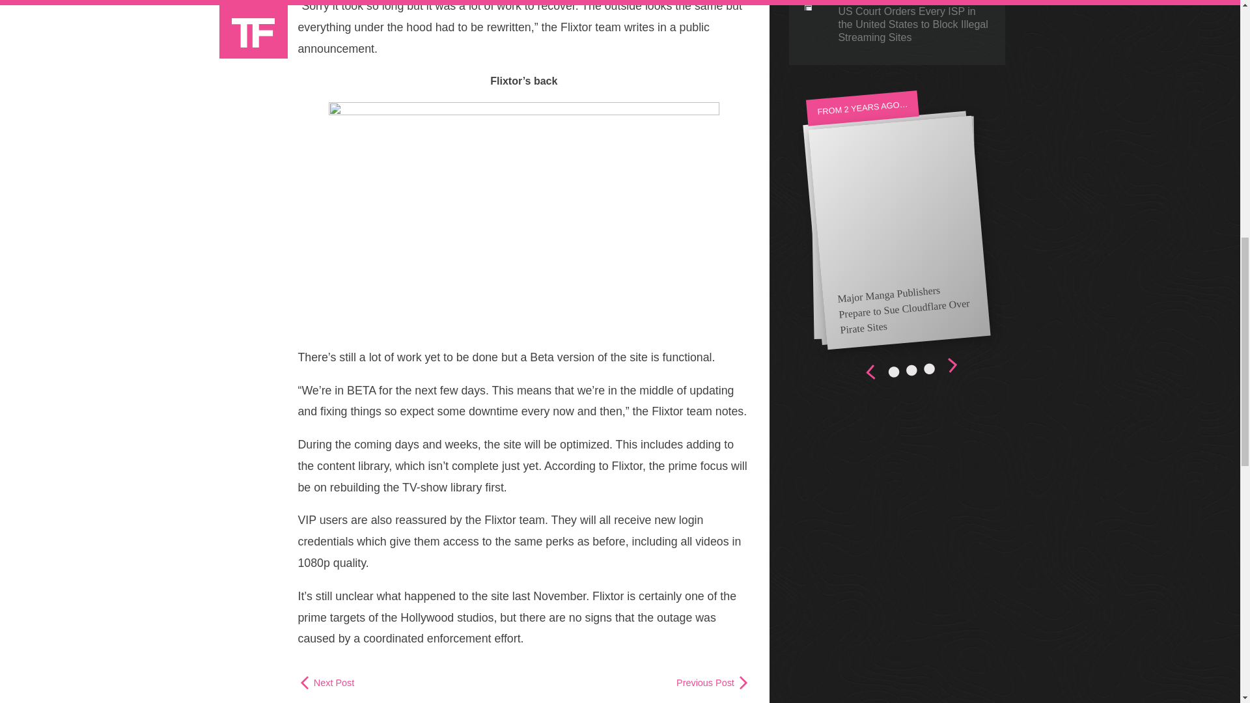 The height and width of the screenshot is (703, 1250). Describe the element at coordinates (327, 683) in the screenshot. I see `Next Post` at that location.